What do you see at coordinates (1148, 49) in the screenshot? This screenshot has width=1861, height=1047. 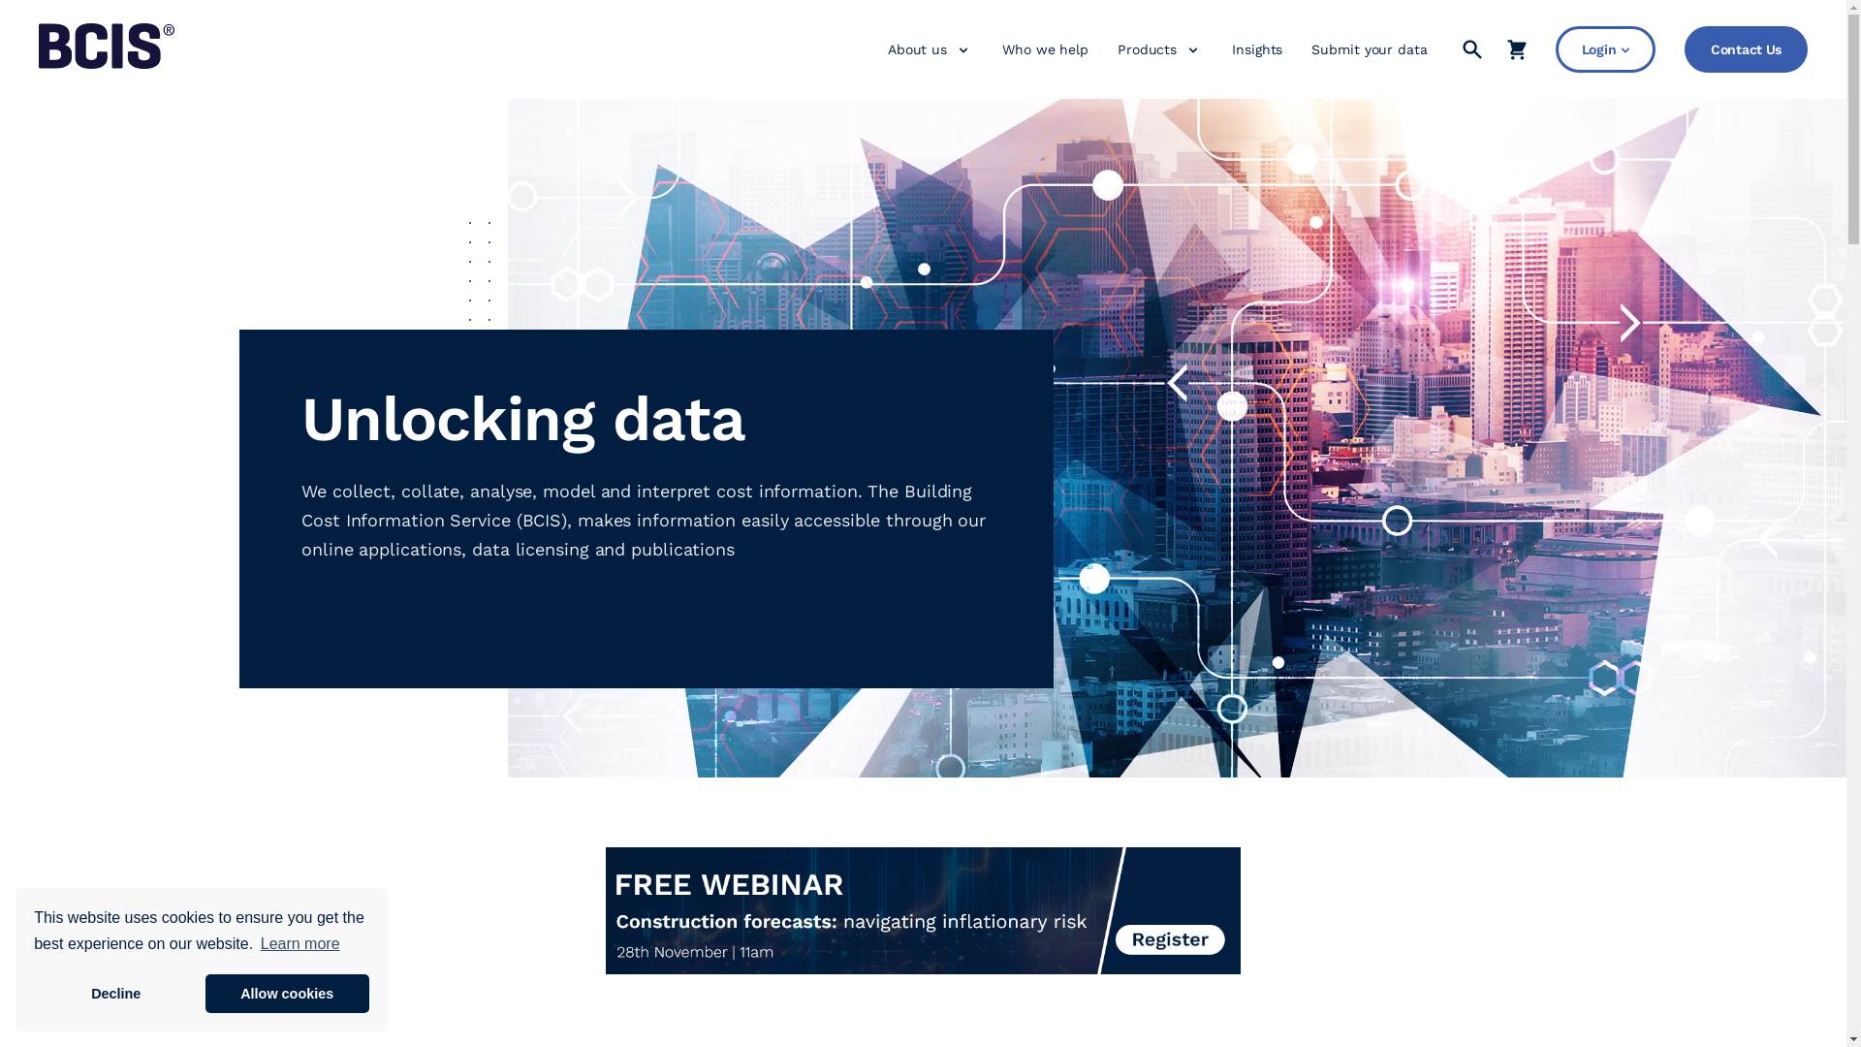 I see `Products` at bounding box center [1148, 49].